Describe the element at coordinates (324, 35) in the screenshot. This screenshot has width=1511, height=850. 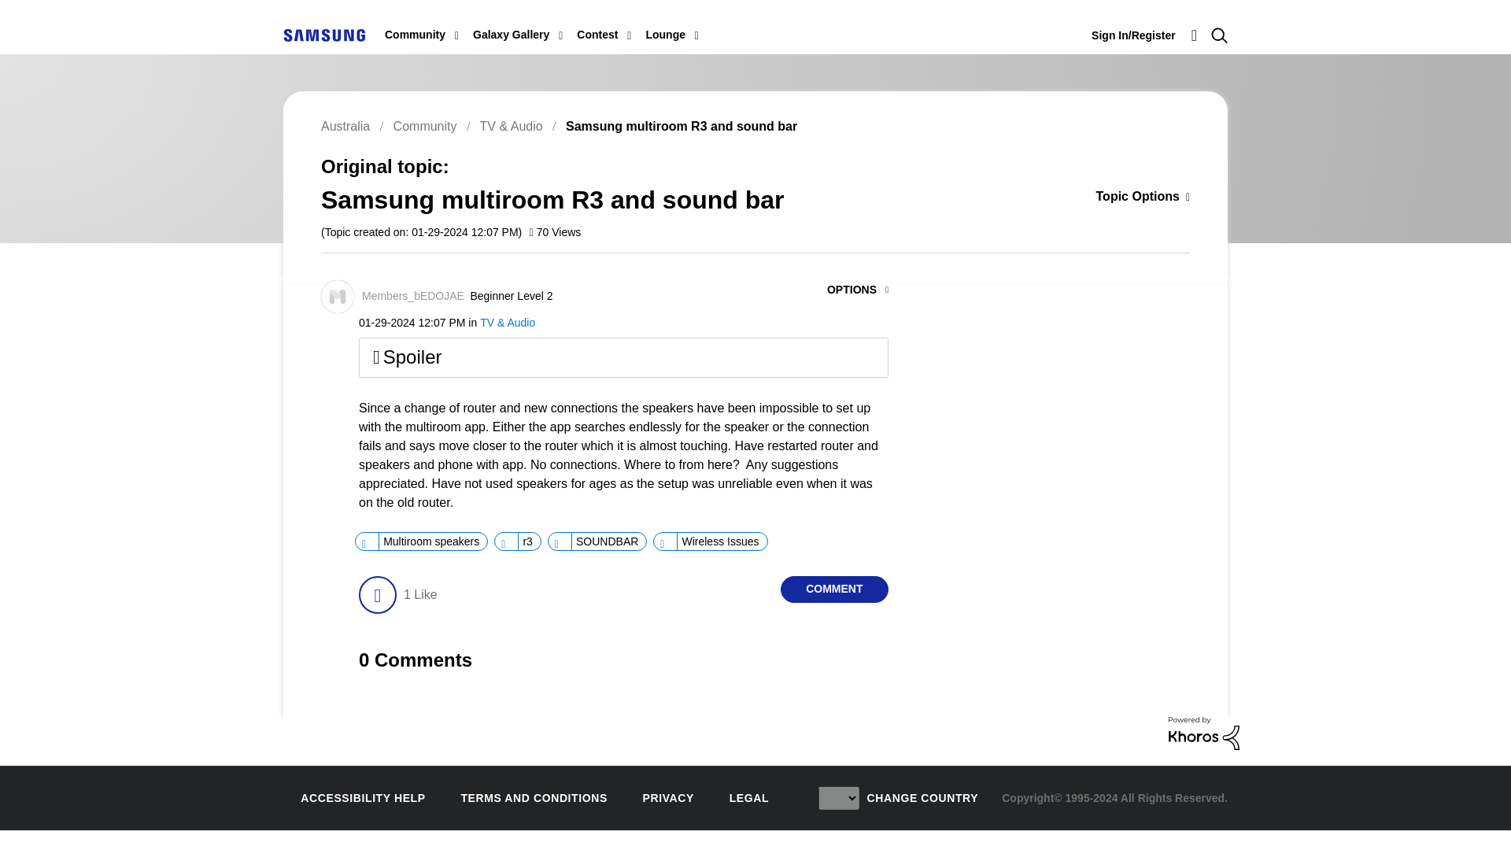
I see `Australia` at that location.